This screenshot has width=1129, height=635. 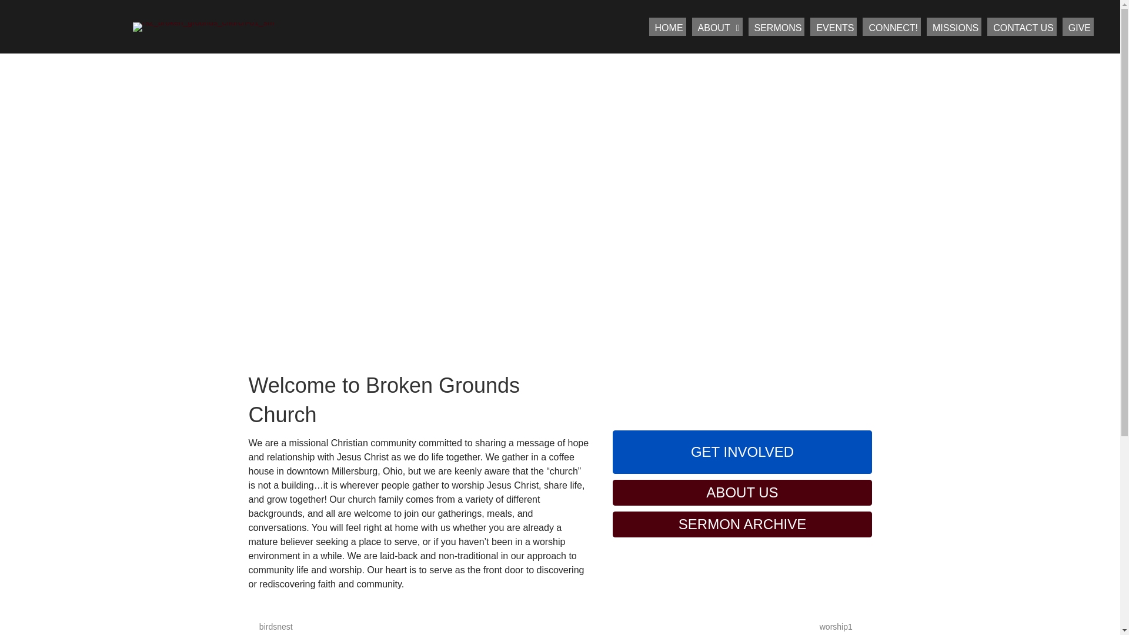 I want to click on ABOUT, so click(x=717, y=26).